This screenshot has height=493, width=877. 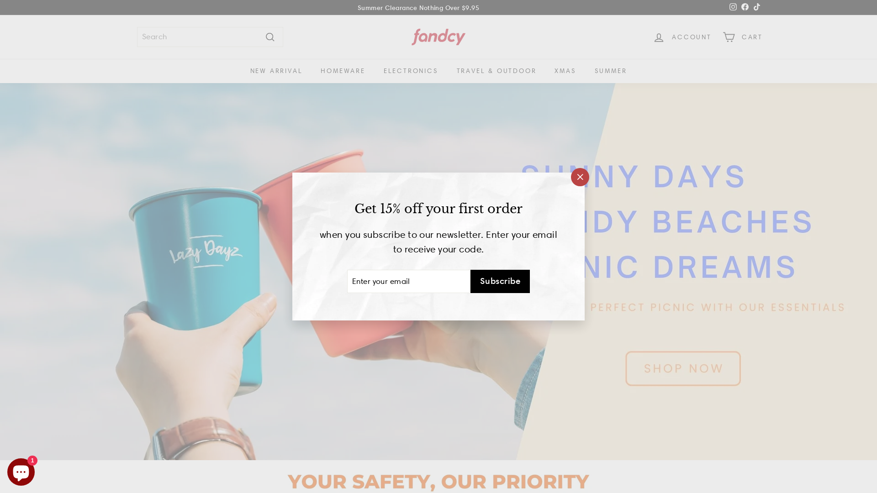 I want to click on TikTok, so click(x=757, y=8).